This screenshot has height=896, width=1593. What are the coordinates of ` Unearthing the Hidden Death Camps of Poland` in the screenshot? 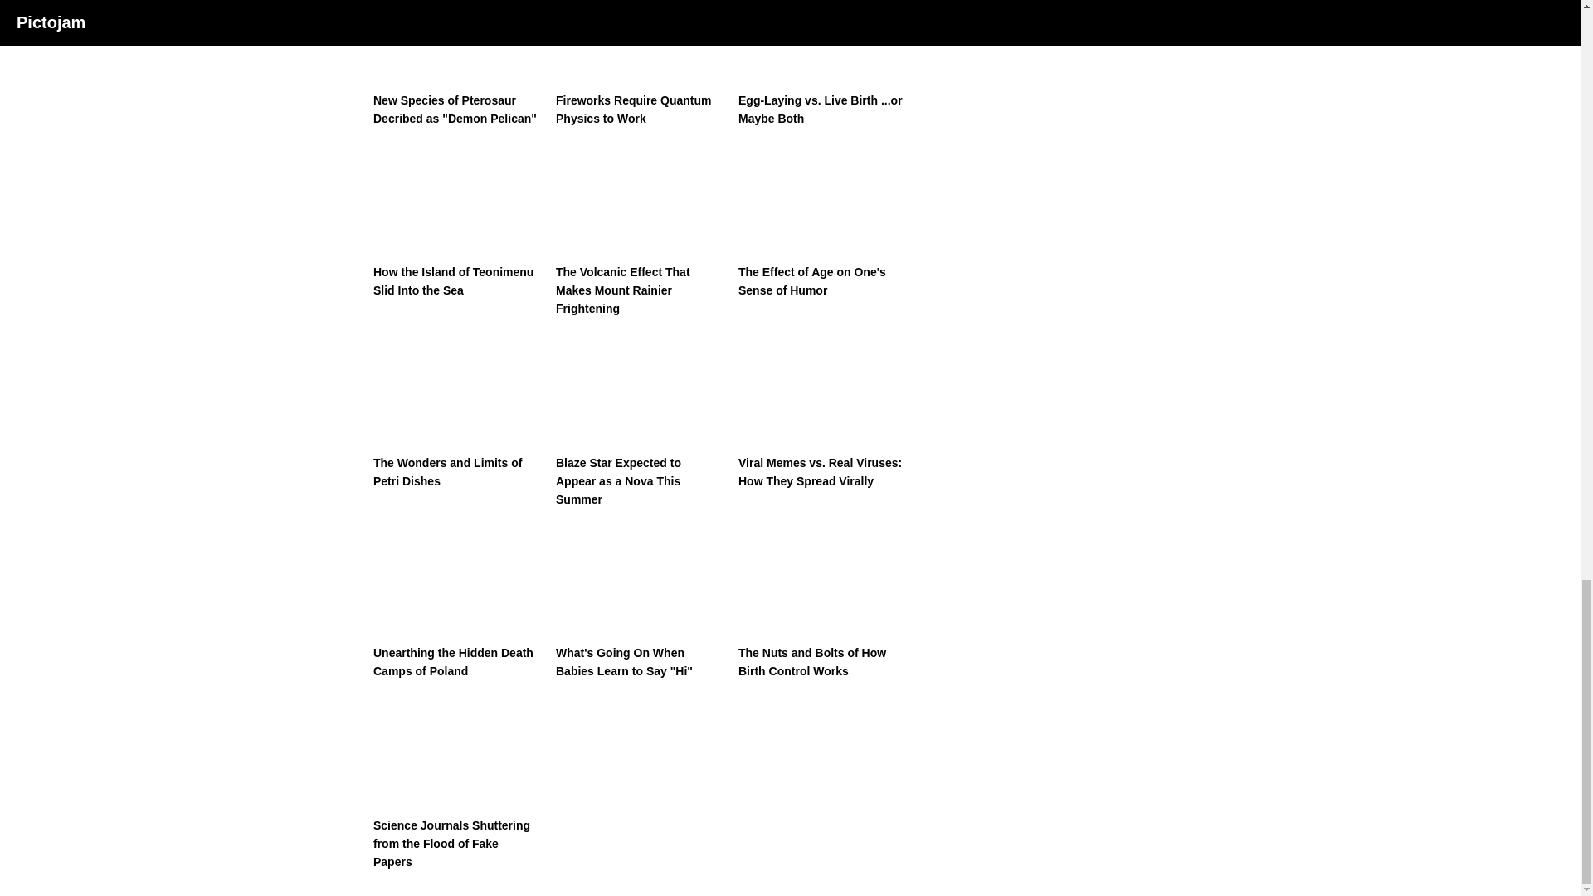 It's located at (456, 602).